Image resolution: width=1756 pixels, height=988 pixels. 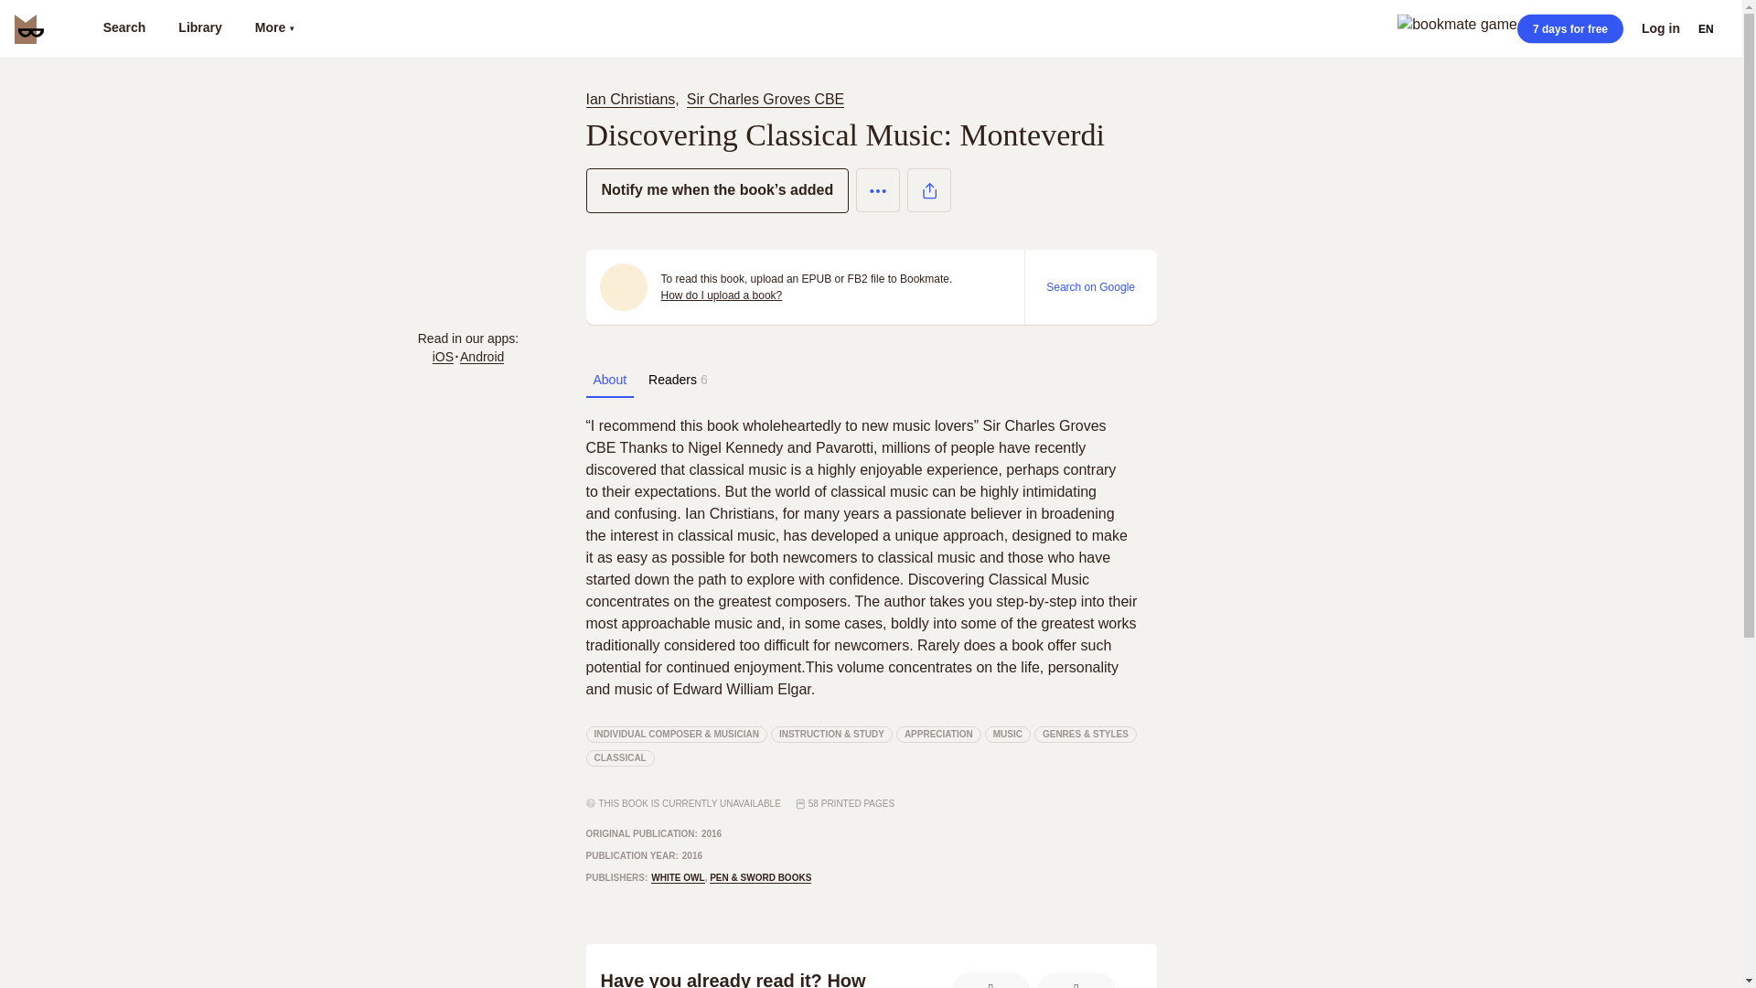 What do you see at coordinates (721, 295) in the screenshot?
I see `How do I upload a book?` at bounding box center [721, 295].